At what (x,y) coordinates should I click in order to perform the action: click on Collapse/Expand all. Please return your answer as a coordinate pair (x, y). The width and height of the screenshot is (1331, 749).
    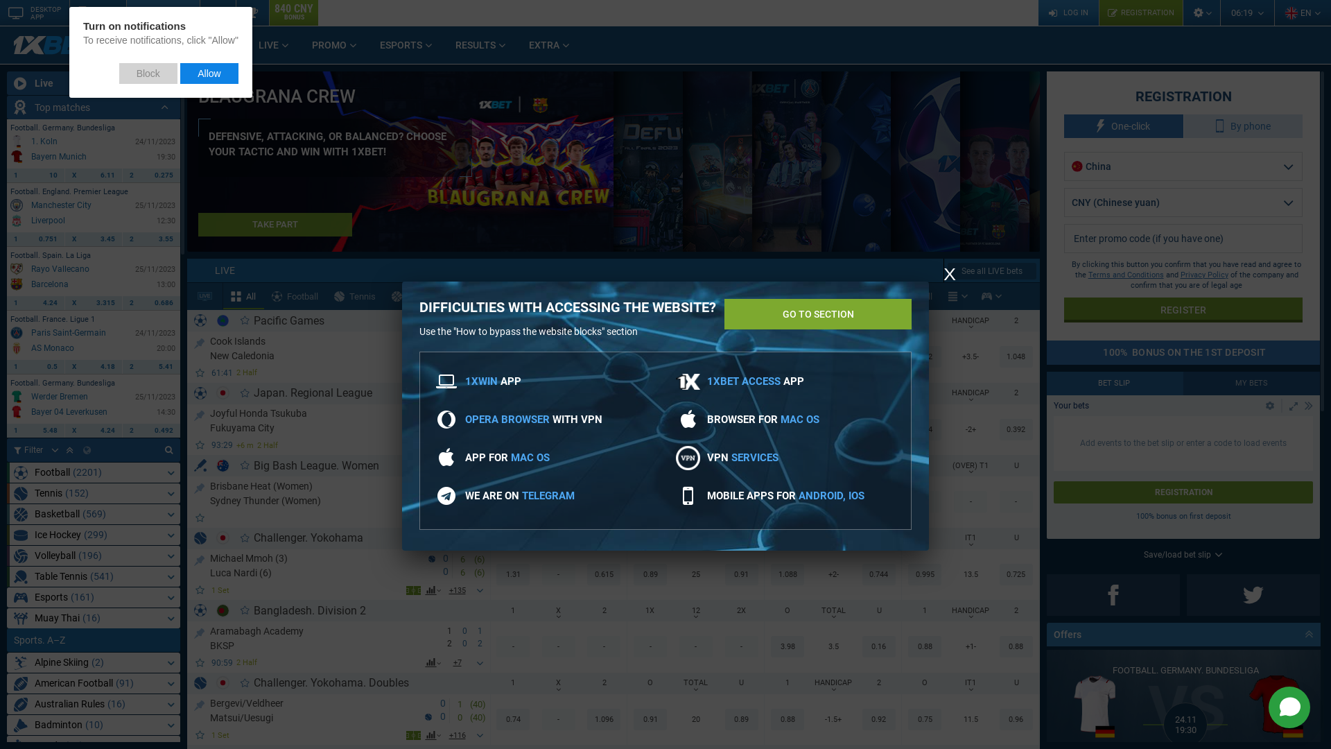
    Looking at the image, I should click on (1311, 635).